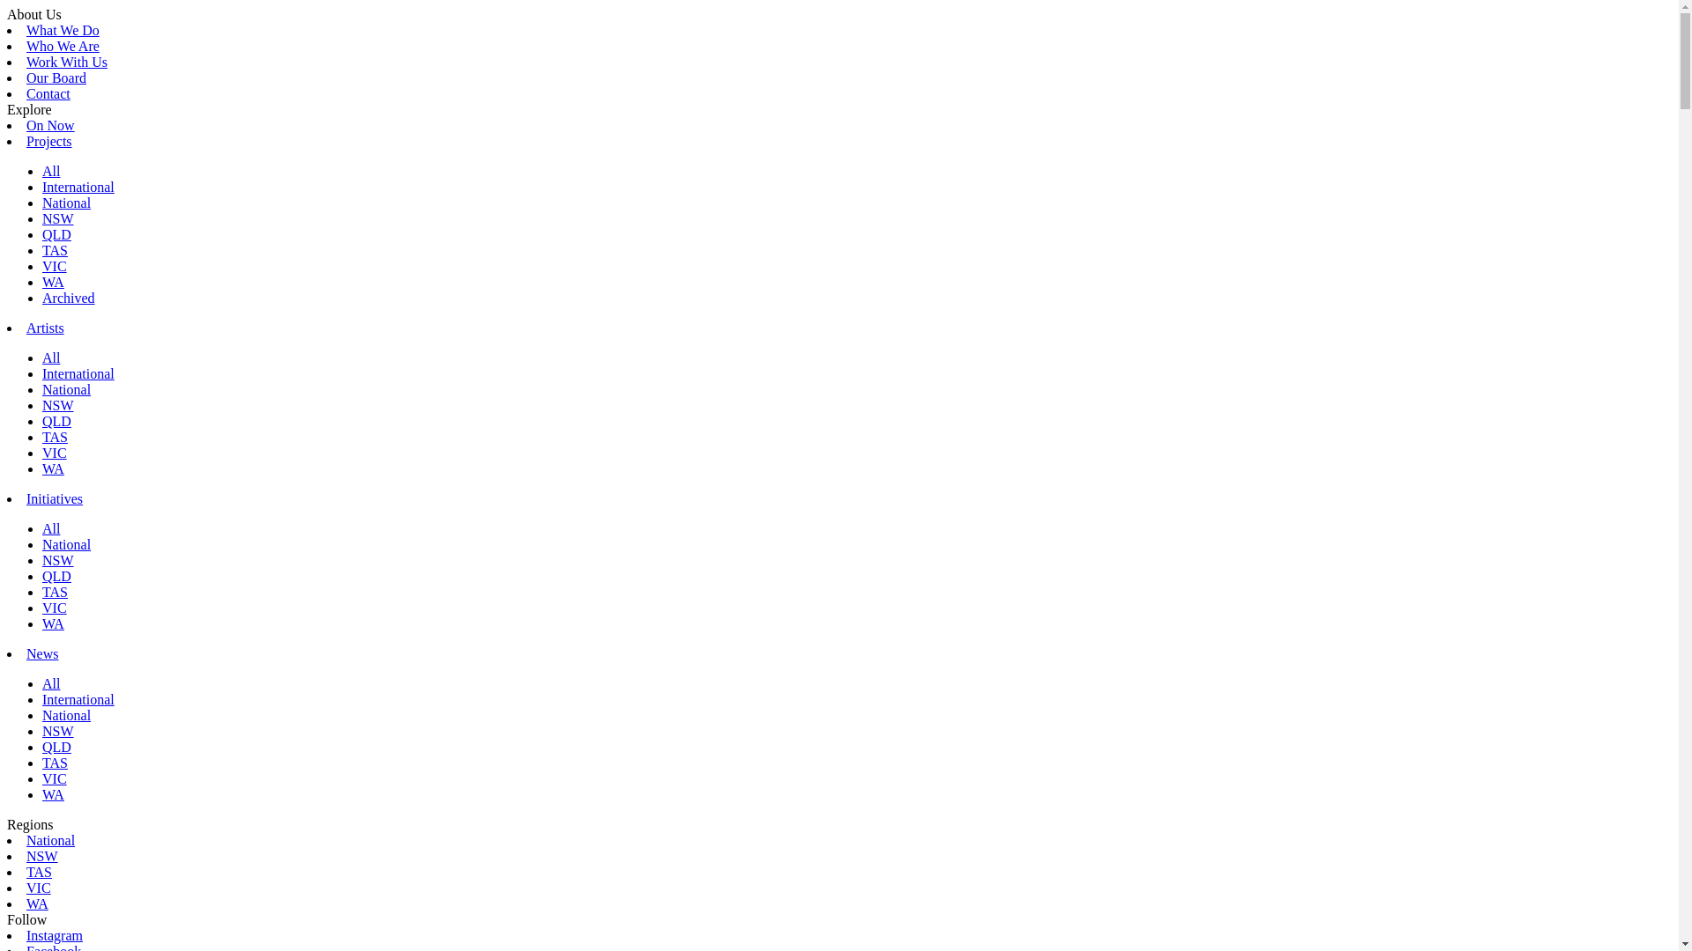 This screenshot has height=951, width=1692. Describe the element at coordinates (55, 592) in the screenshot. I see `TAS` at that location.